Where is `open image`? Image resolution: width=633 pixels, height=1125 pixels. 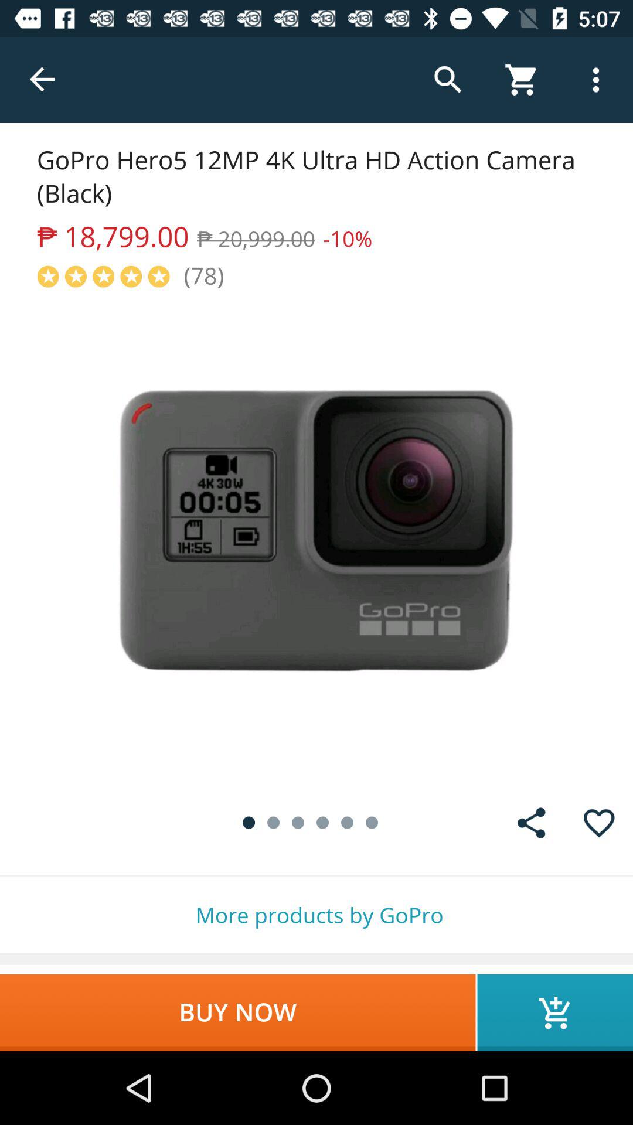 open image is located at coordinates (316, 540).